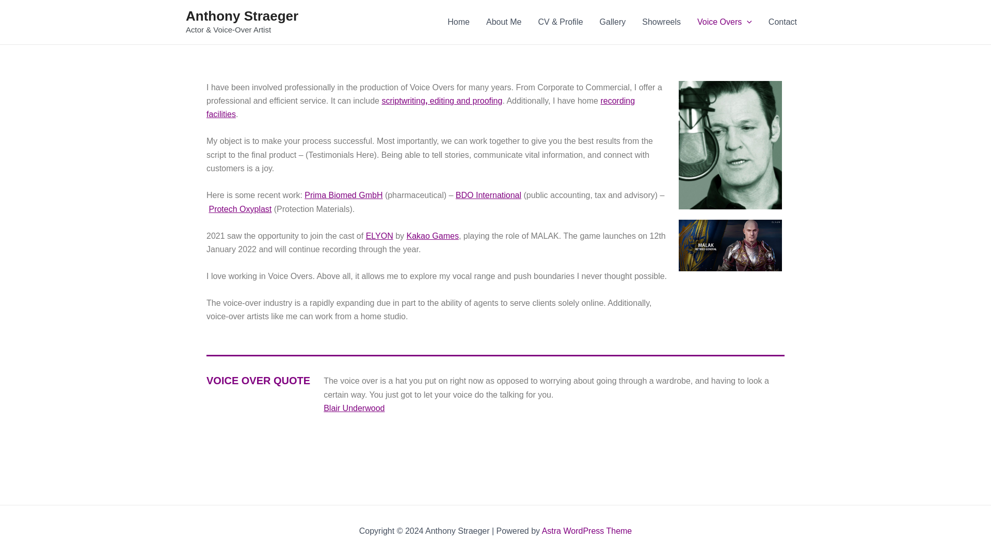 This screenshot has height=557, width=991. I want to click on recording facilities, so click(420, 107).